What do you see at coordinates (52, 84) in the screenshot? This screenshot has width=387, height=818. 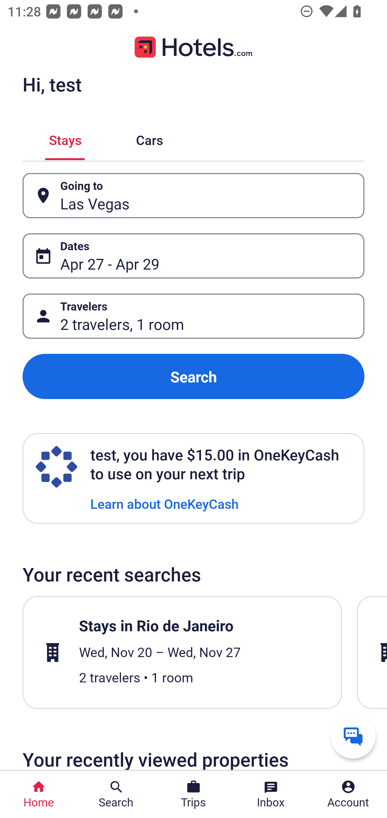 I see `Hi, test` at bounding box center [52, 84].